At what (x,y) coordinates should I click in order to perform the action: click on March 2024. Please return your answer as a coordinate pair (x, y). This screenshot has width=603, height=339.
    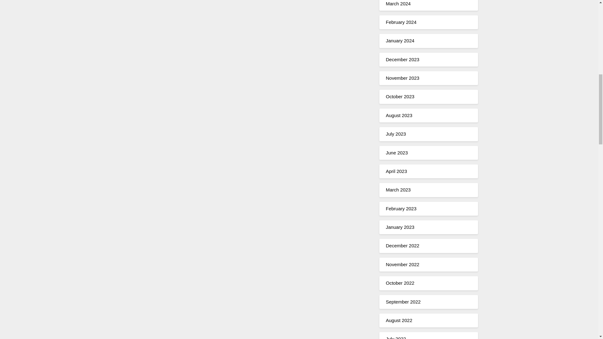
    Looking at the image, I should click on (398, 3).